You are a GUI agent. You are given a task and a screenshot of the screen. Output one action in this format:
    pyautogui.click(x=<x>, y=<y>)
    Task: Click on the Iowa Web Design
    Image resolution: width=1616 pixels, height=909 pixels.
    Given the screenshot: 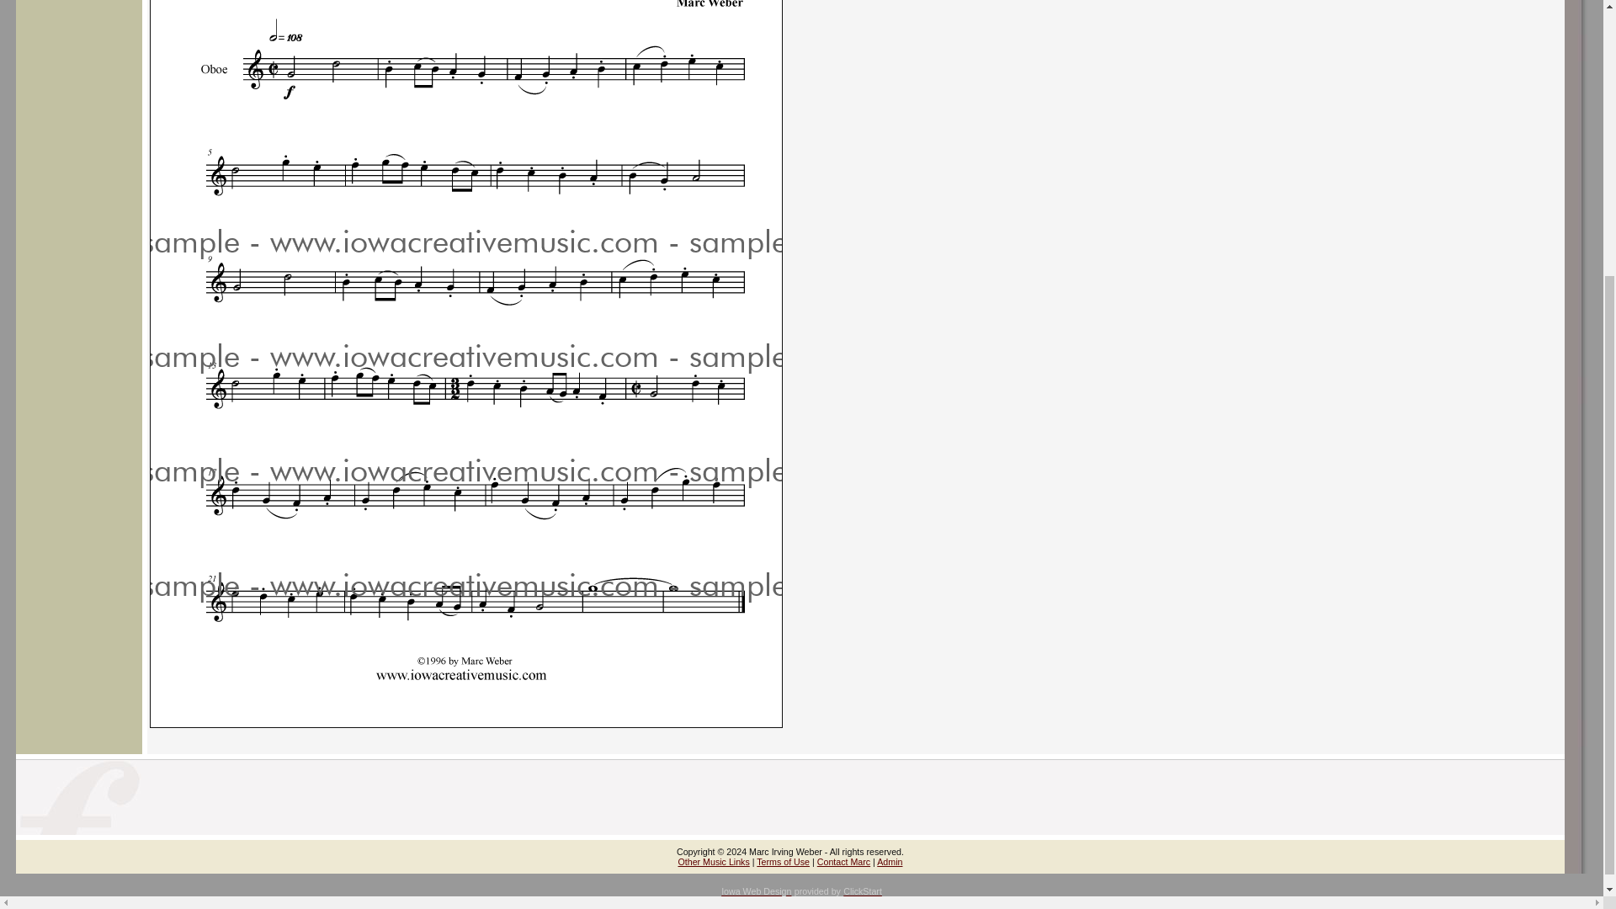 What is the action you would take?
    pyautogui.click(x=756, y=890)
    